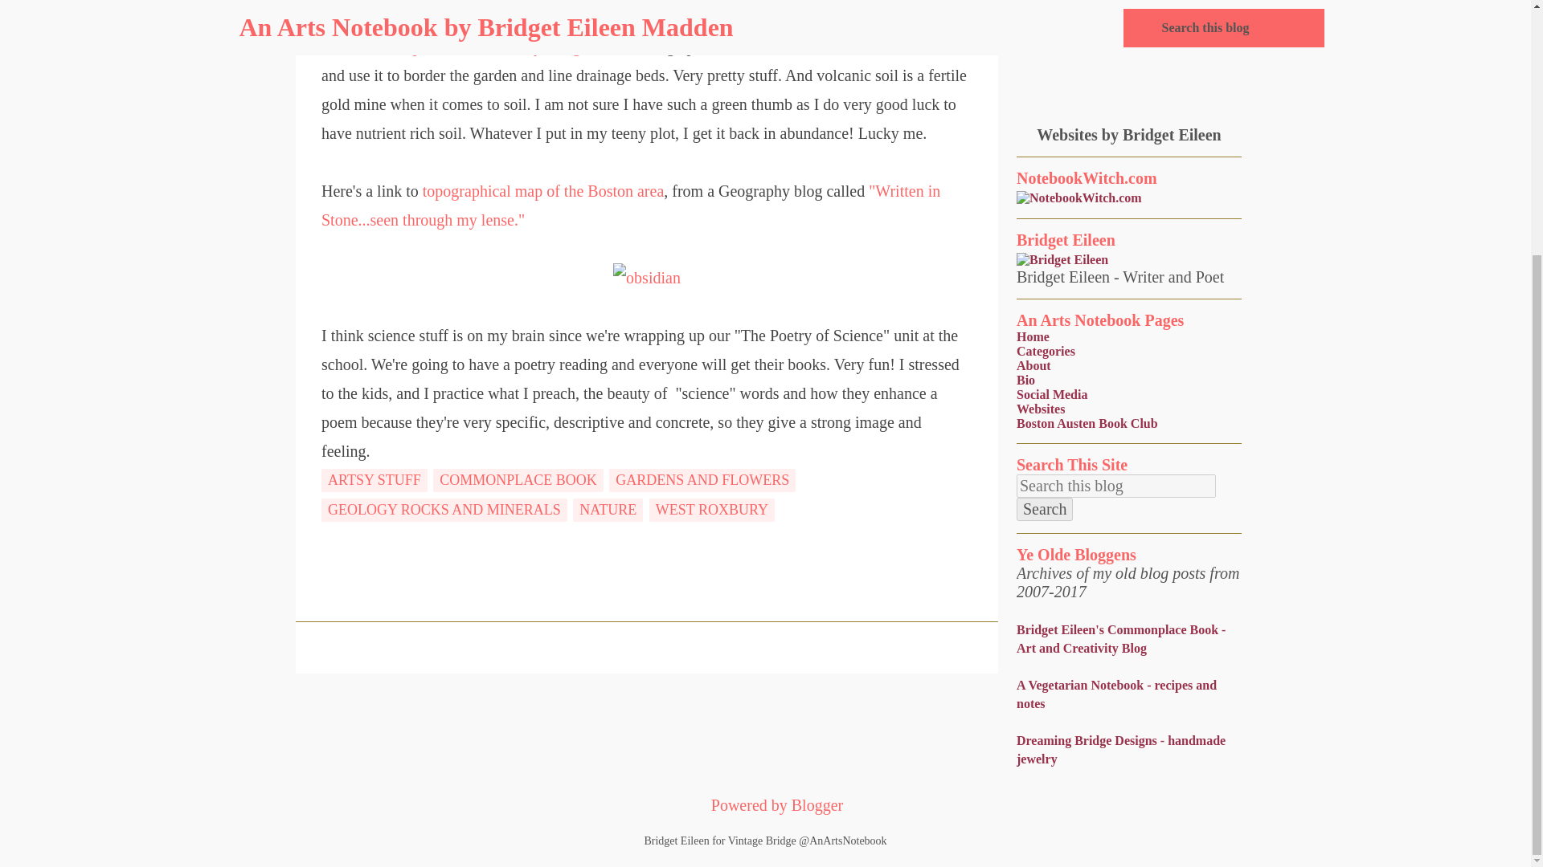 The height and width of the screenshot is (867, 1543). Describe the element at coordinates (543, 191) in the screenshot. I see `topographical map of the Boston area` at that location.